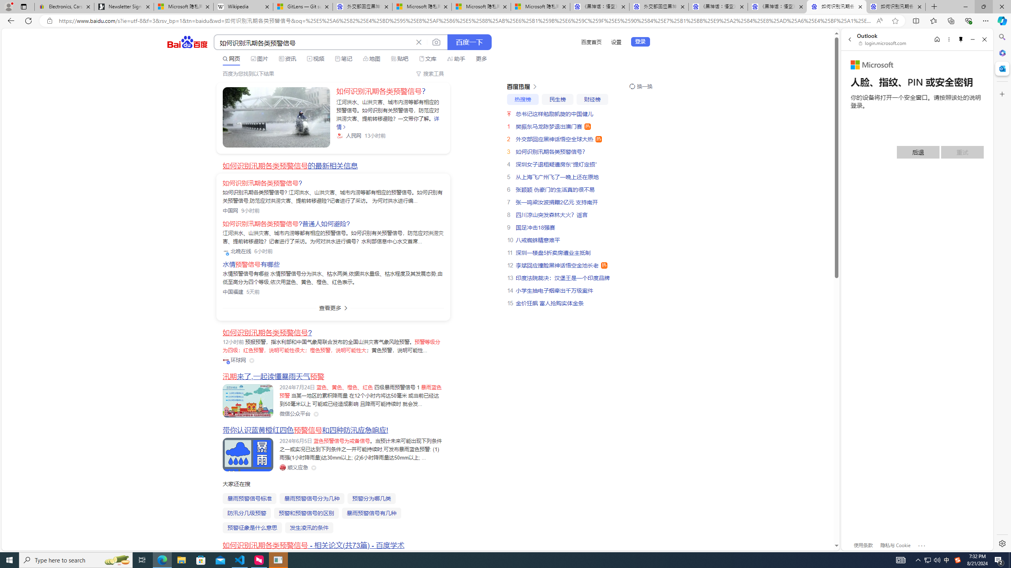 The image size is (1011, 568). What do you see at coordinates (314, 43) in the screenshot?
I see `AutomationID: kw` at bounding box center [314, 43].